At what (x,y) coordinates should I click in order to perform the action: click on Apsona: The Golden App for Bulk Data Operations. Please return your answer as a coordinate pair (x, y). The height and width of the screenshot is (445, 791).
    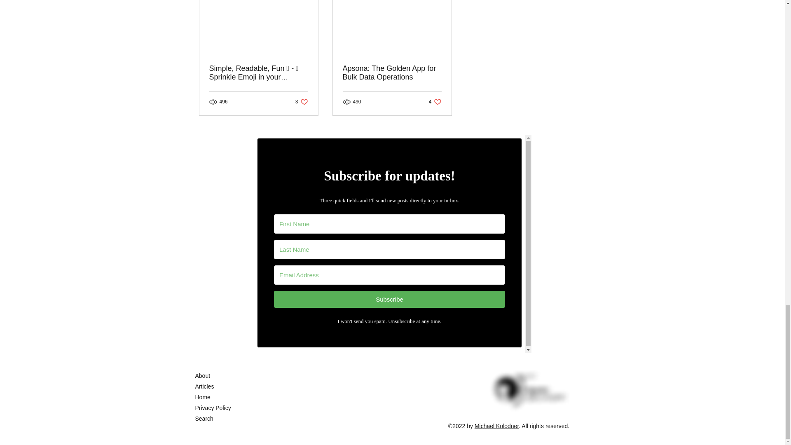
    Looking at the image, I should click on (392, 73).